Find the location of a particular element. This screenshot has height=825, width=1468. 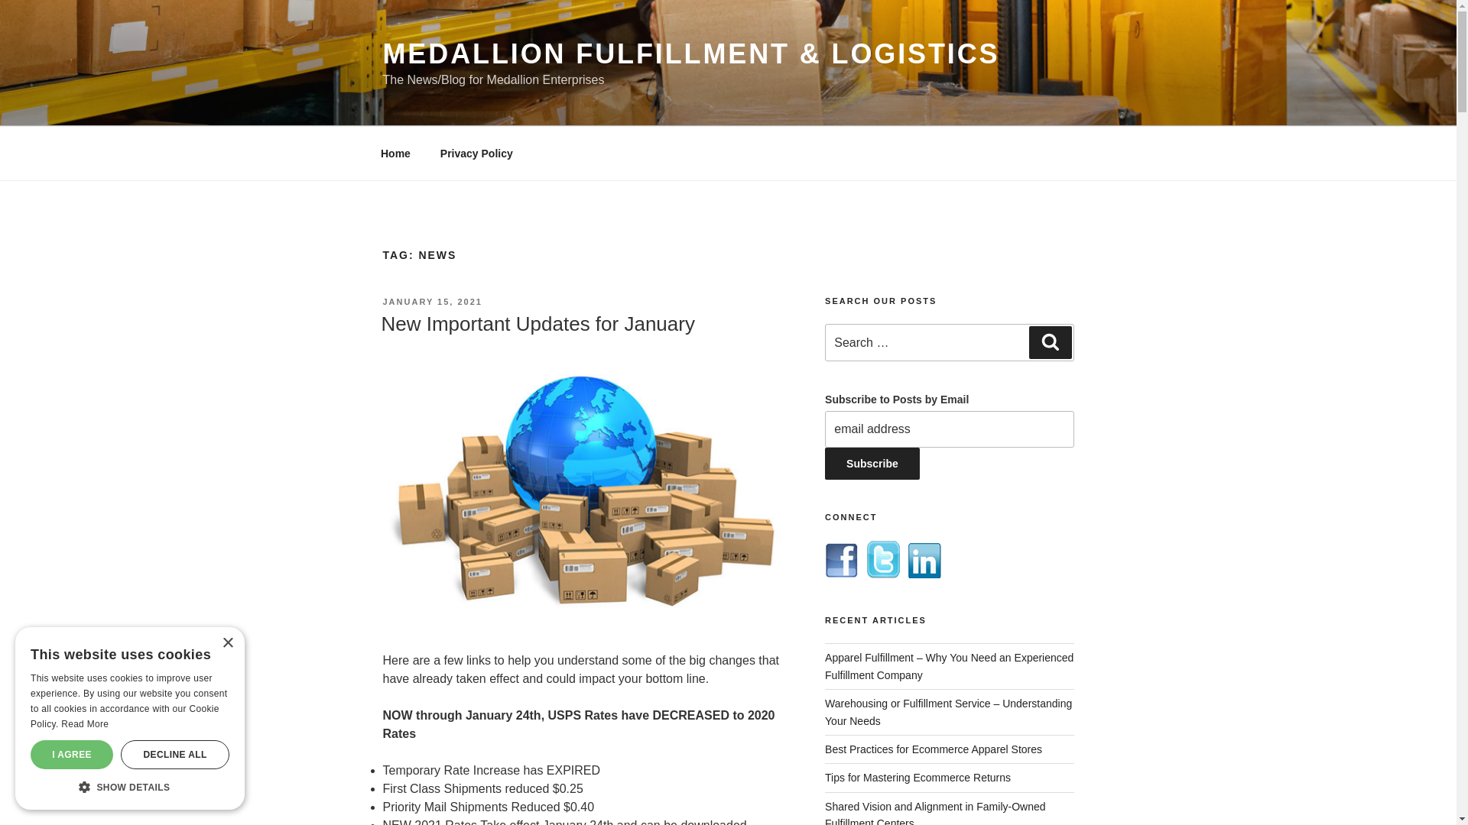

Home is located at coordinates (395, 153).